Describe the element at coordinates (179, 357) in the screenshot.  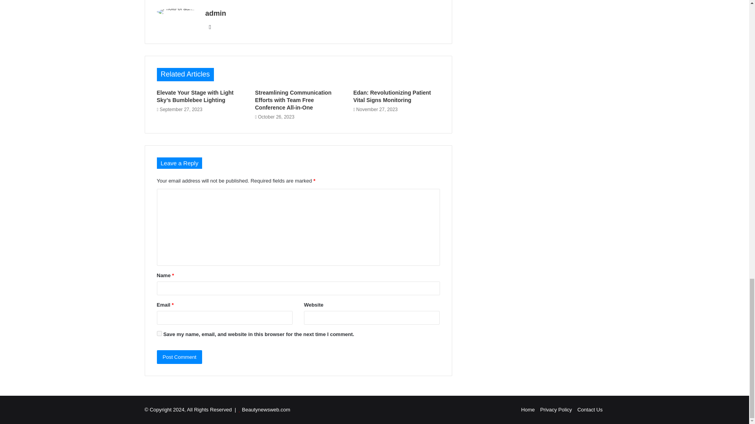
I see `Post Comment` at that location.